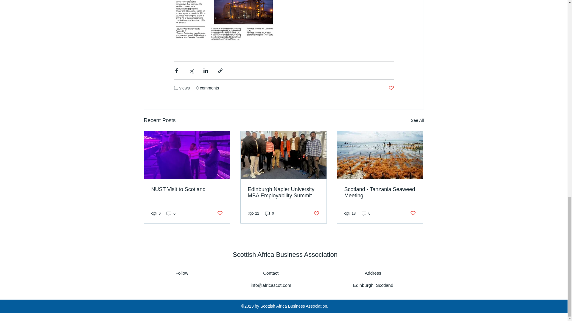 This screenshot has width=572, height=321. I want to click on Edinburgh Napier University MBA Employability Summit, so click(283, 193).